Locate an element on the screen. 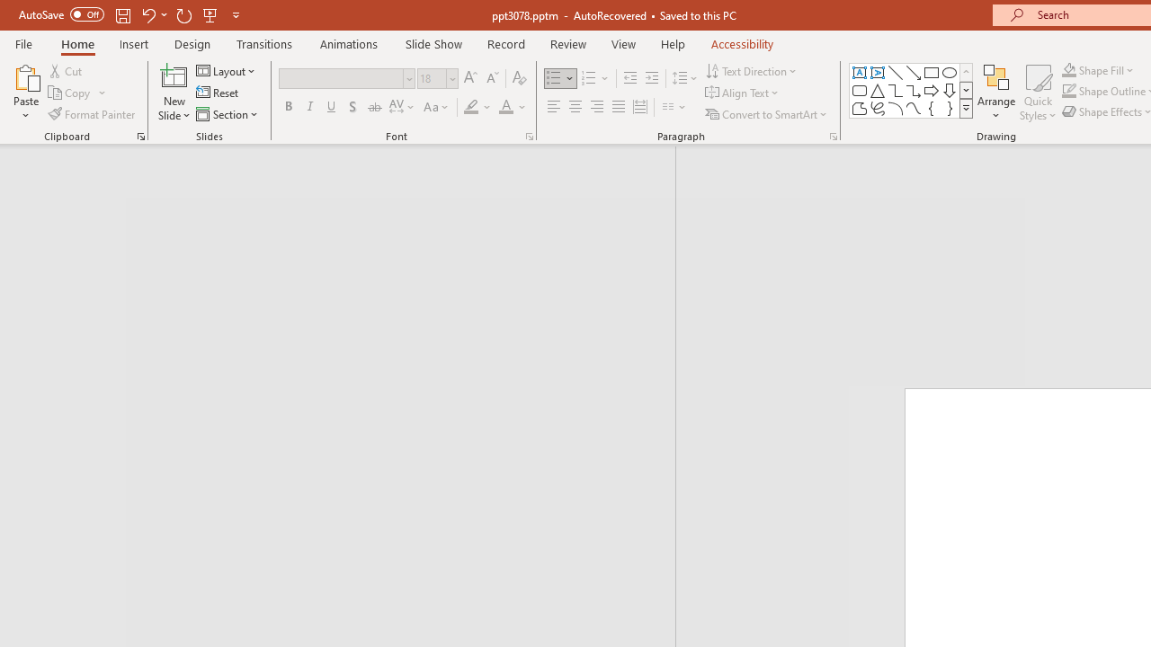 The width and height of the screenshot is (1151, 647). Underline is located at coordinates (332, 108).